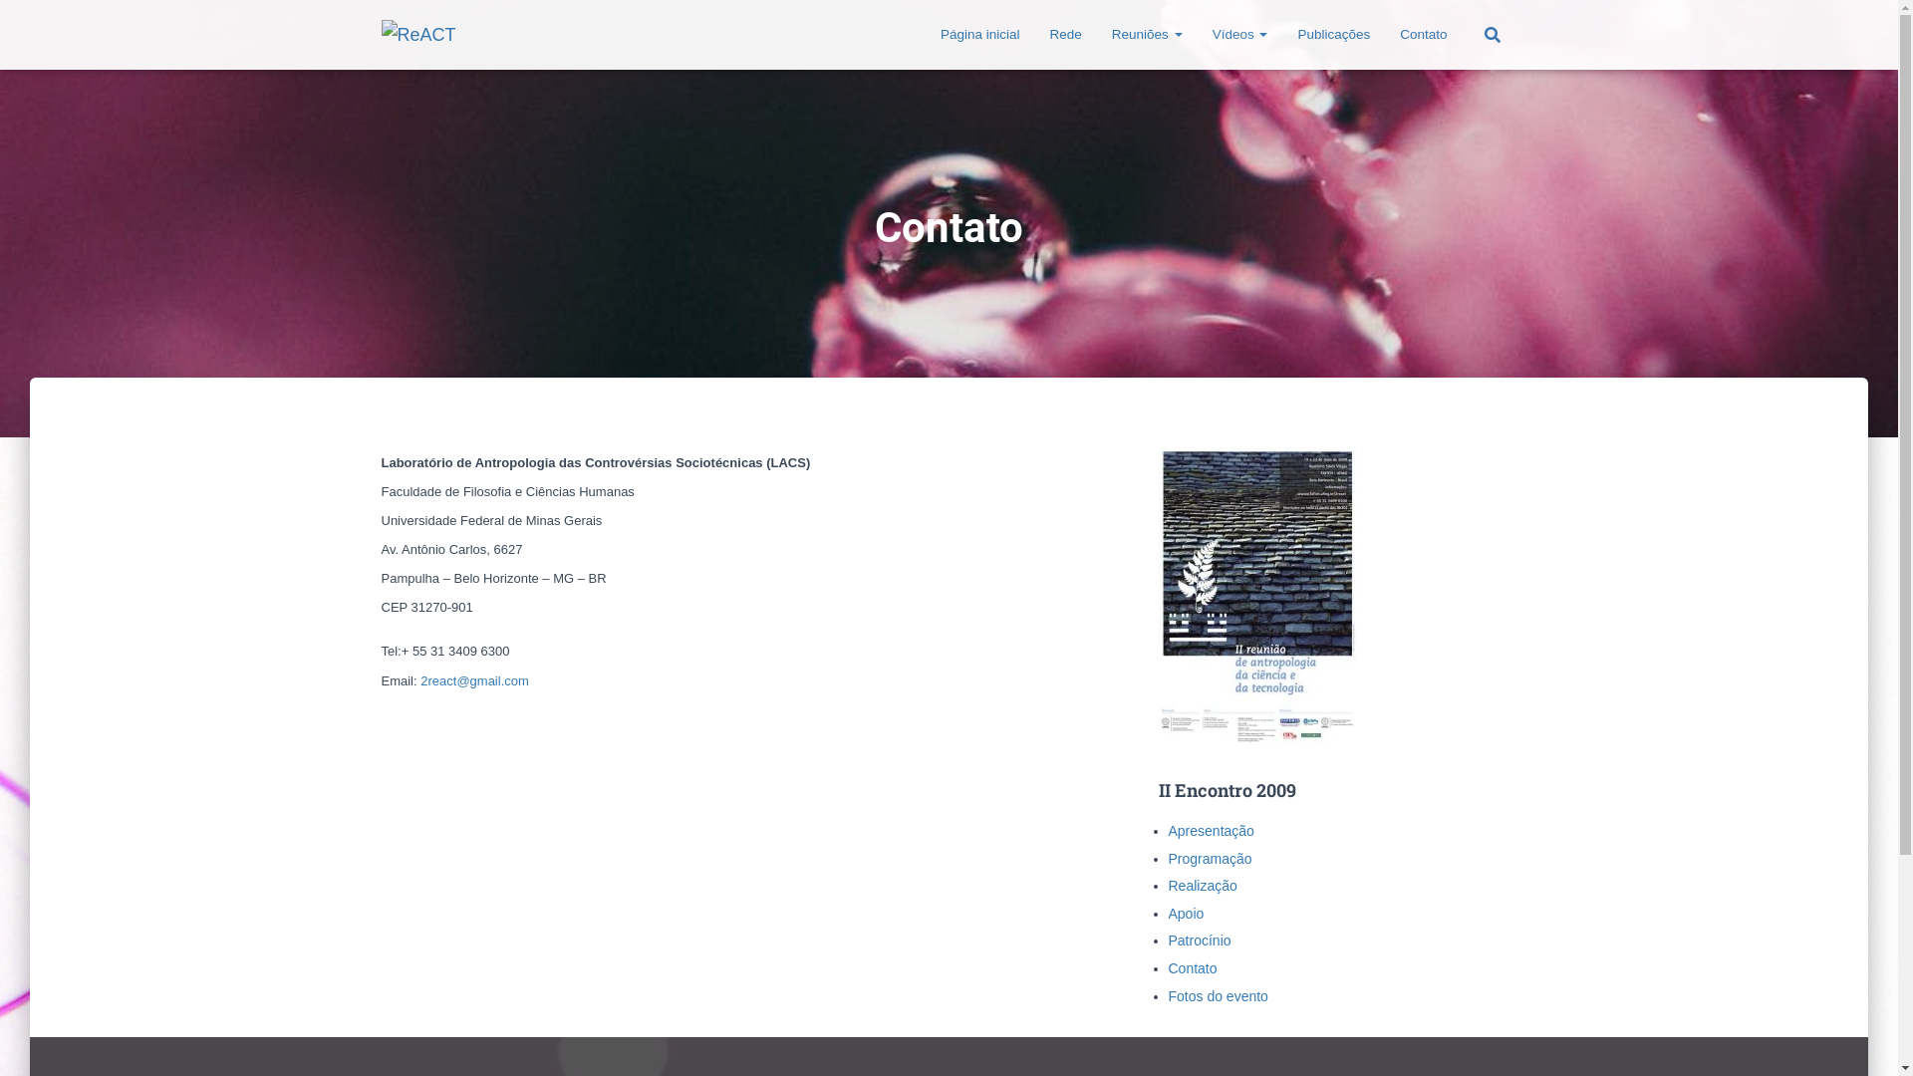 The image size is (1913, 1076). Describe the element at coordinates (22, 22) in the screenshot. I see `Pesquisar` at that location.